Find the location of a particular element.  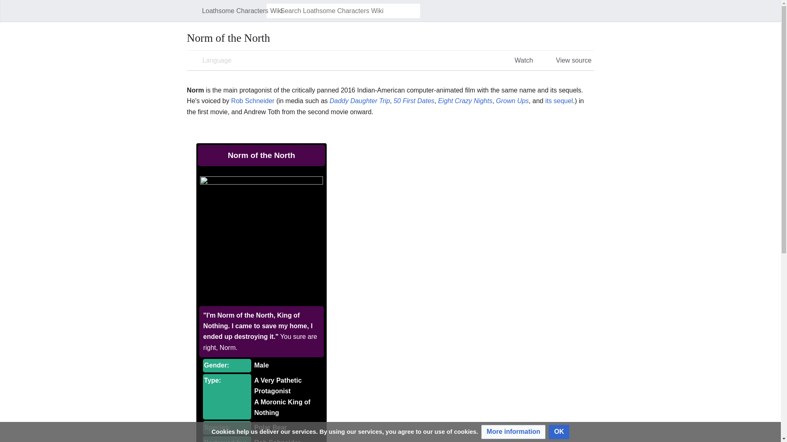

w:Eight Crazy Nights is located at coordinates (465, 101).